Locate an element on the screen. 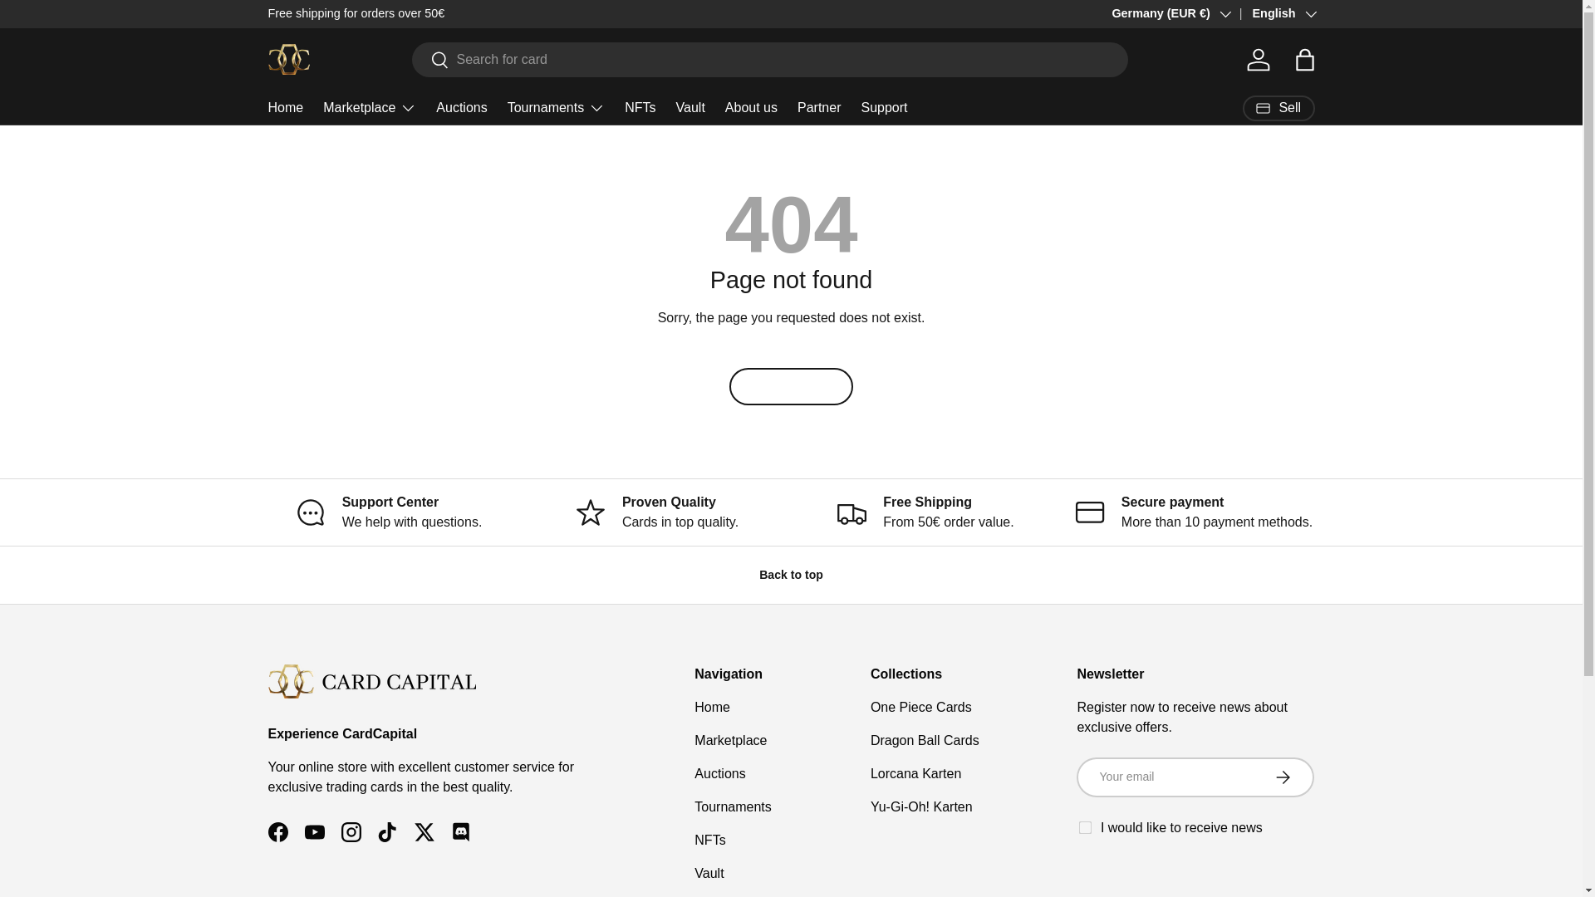 This screenshot has width=1595, height=897. NFTs is located at coordinates (640, 108).